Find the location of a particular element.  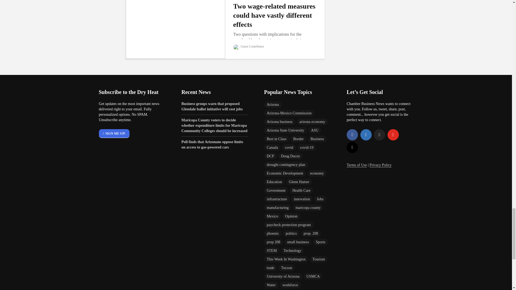

Linkedin is located at coordinates (366, 135).